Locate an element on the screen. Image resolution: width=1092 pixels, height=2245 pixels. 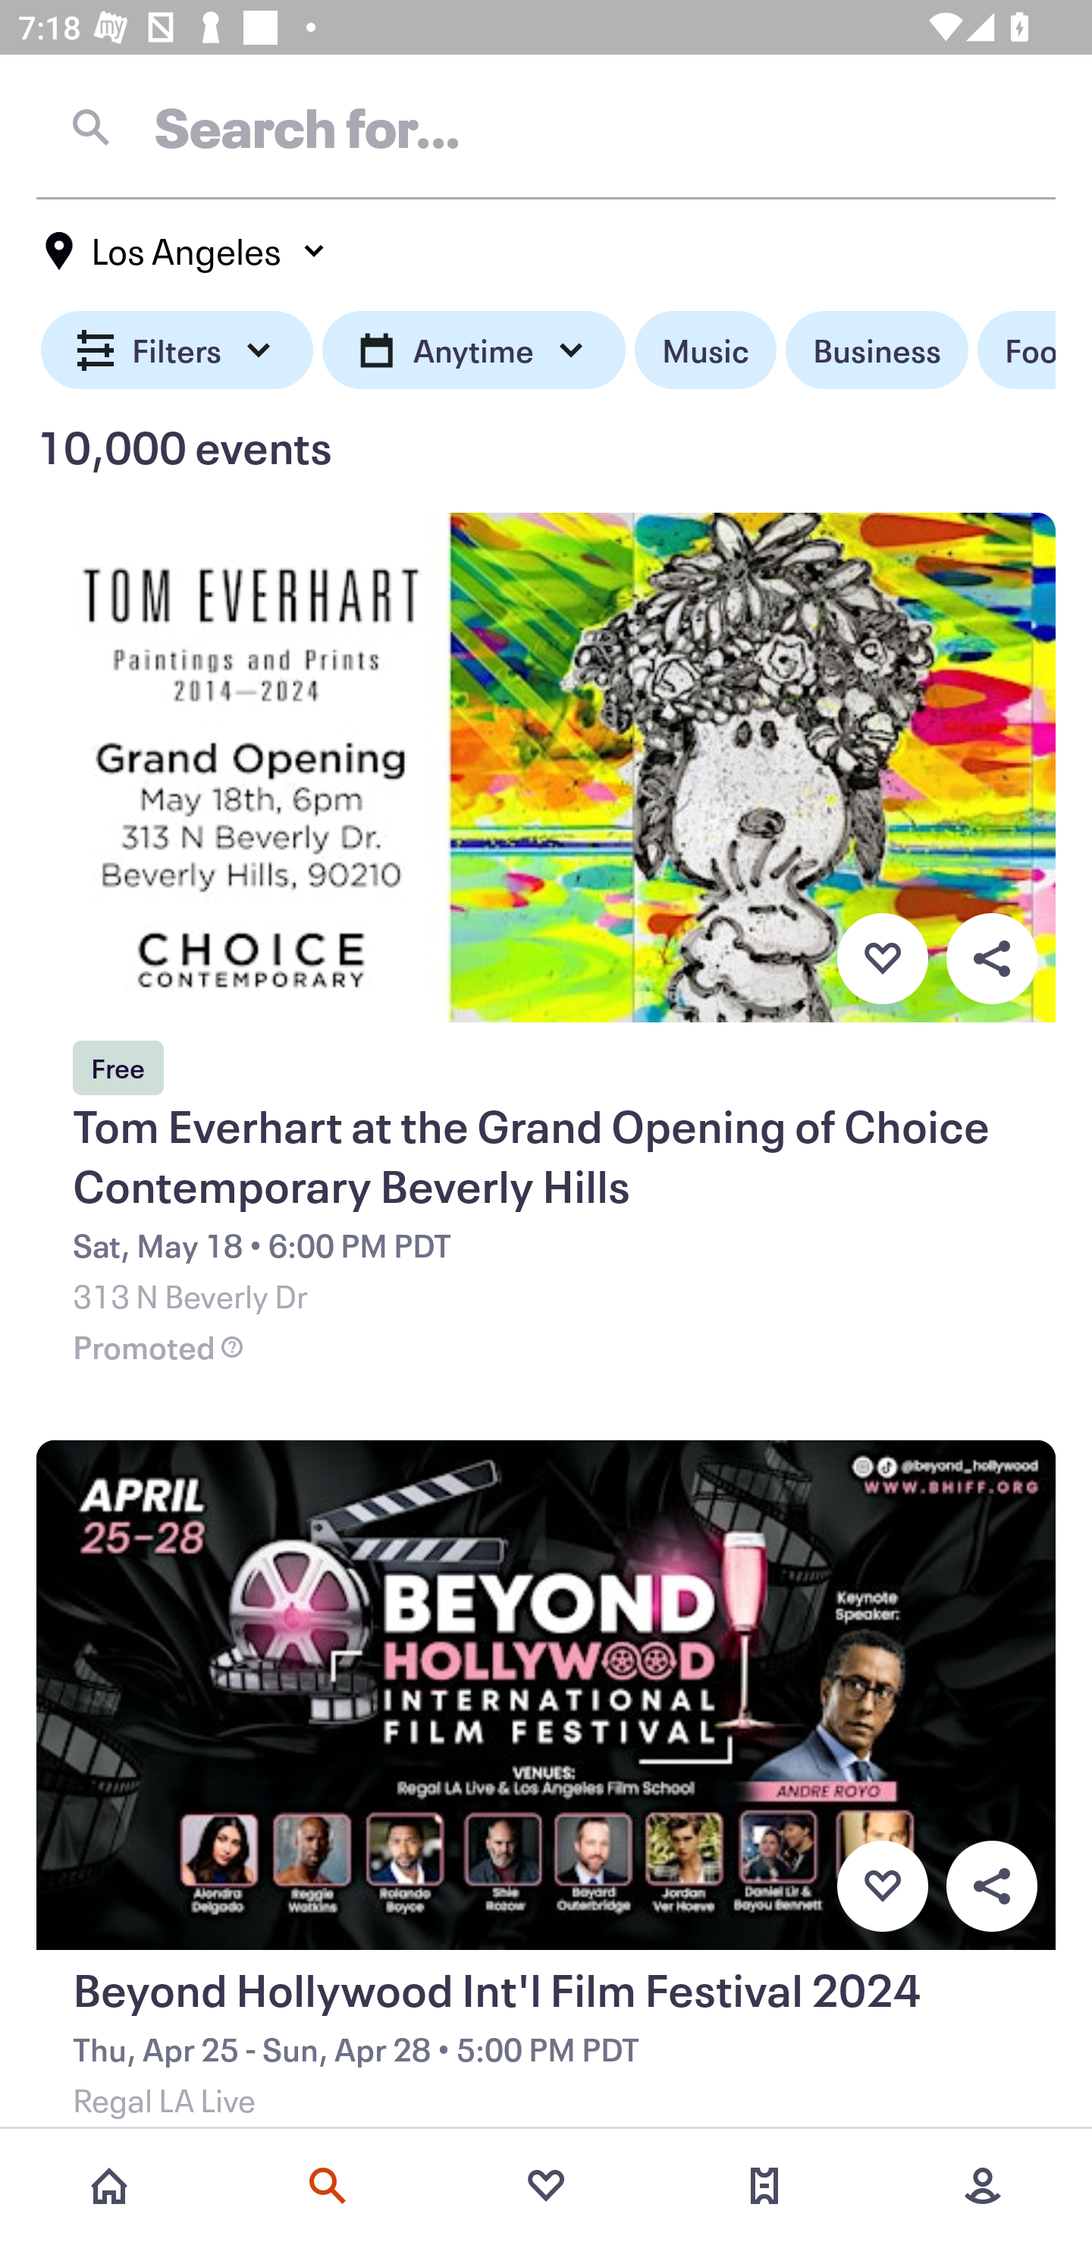
Overflow menu button is located at coordinates (991, 958).